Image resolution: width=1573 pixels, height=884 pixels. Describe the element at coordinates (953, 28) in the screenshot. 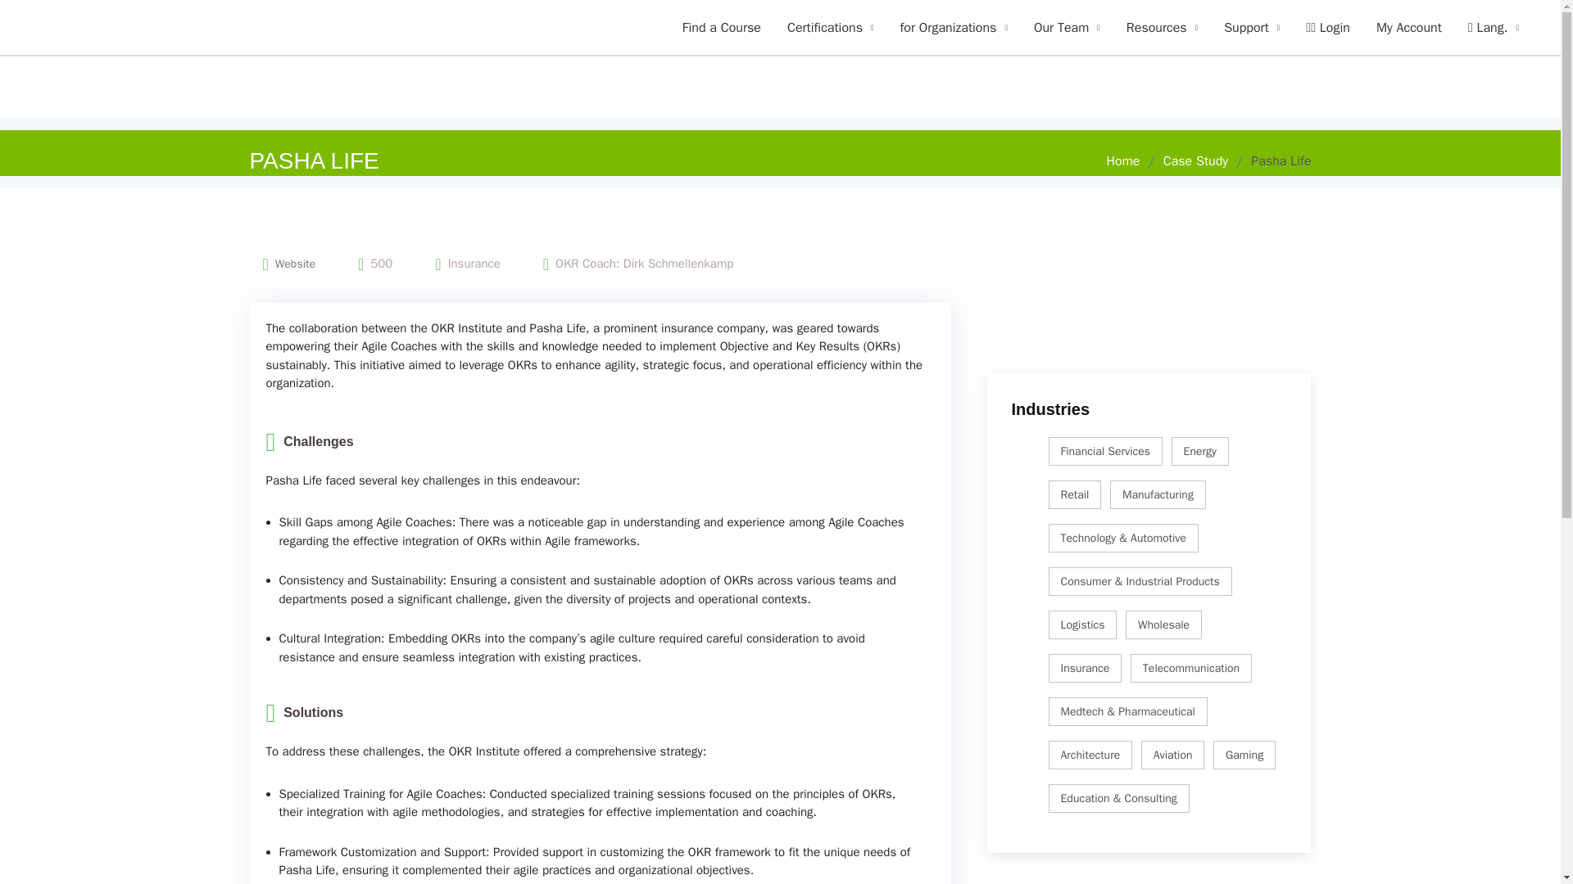

I see `for Organizations` at that location.